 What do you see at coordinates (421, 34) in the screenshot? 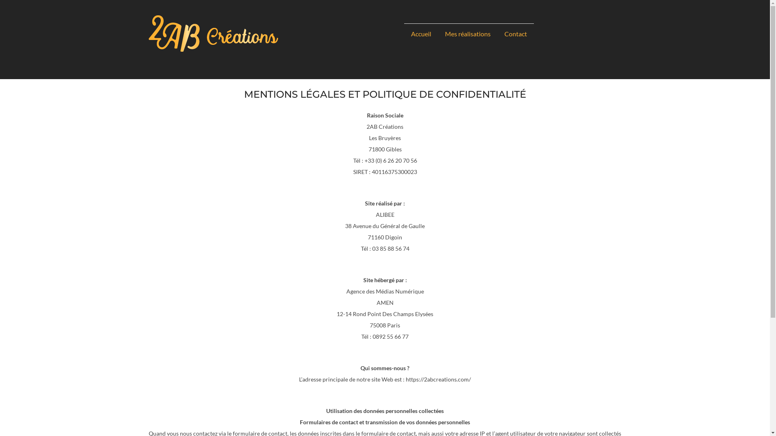
I see `Accueil` at bounding box center [421, 34].